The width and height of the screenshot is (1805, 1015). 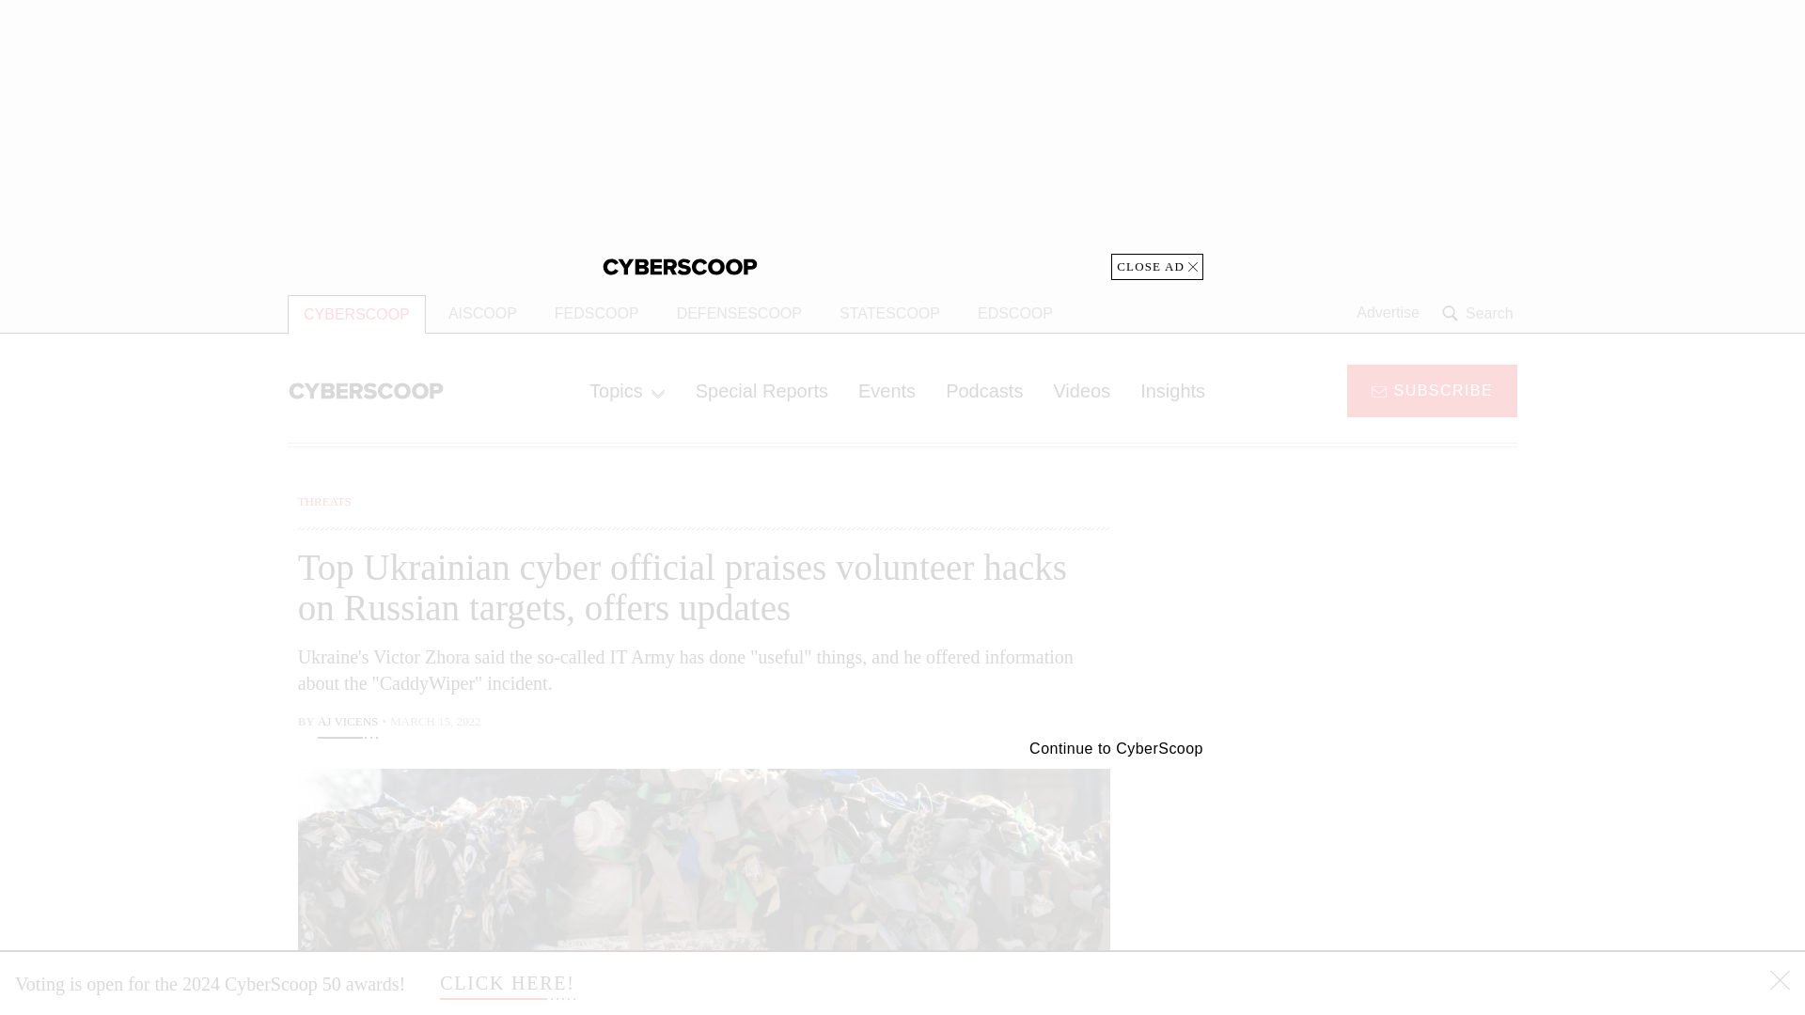 I want to click on FEDSCOOP, so click(x=596, y=314).